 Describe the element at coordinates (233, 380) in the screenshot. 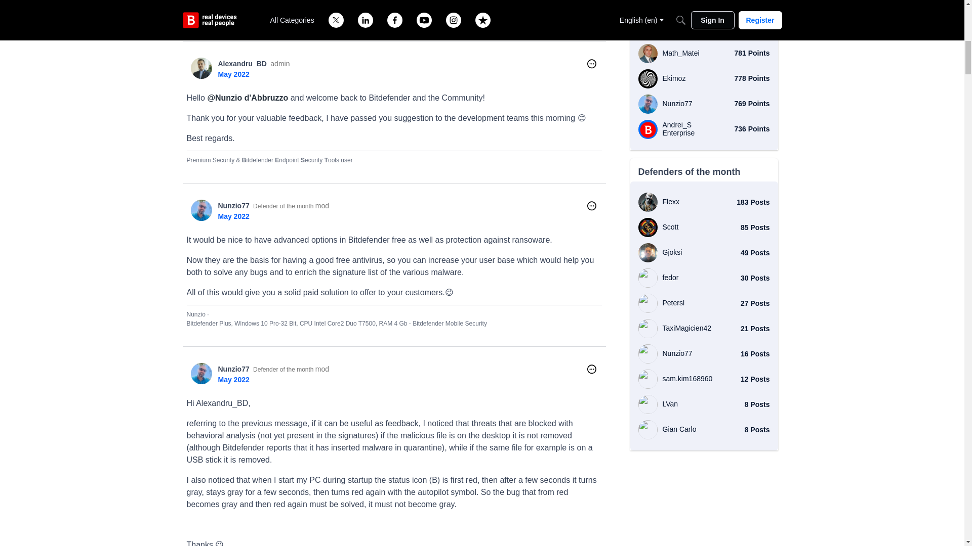

I see `May 24, 2022 9:27PM` at that location.